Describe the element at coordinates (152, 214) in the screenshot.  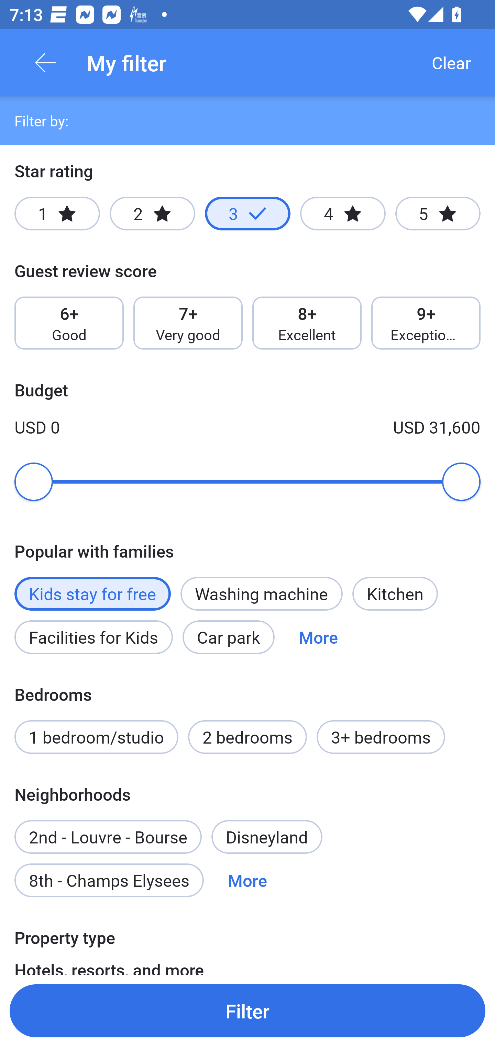
I see `2` at that location.